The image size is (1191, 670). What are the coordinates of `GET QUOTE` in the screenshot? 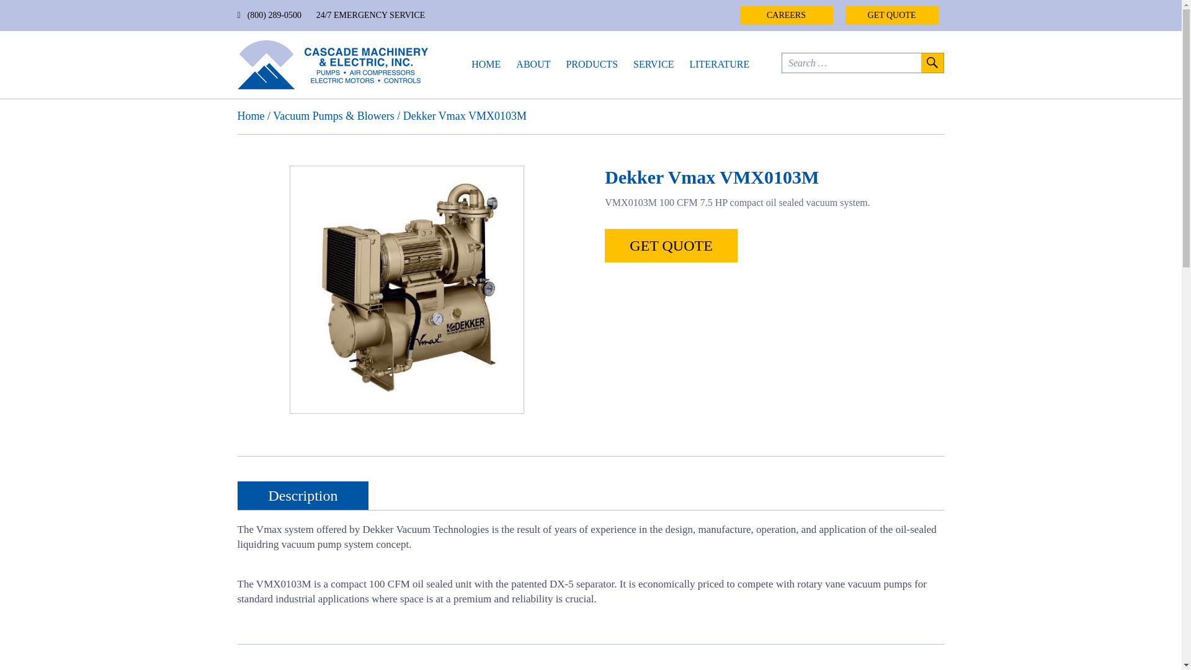 It's located at (891, 15).